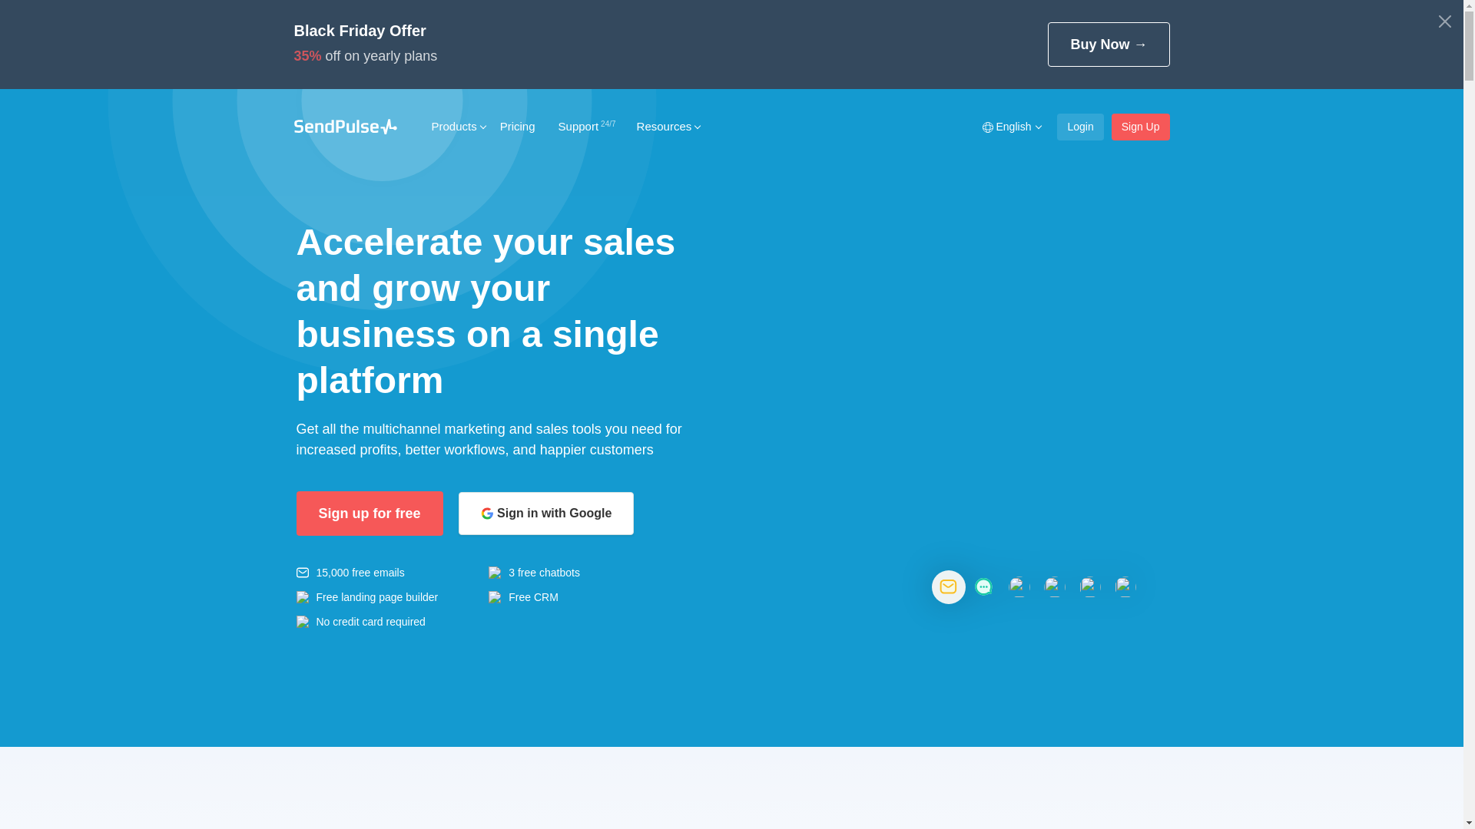  What do you see at coordinates (547, 513) in the screenshot?
I see `Sign in with Google` at bounding box center [547, 513].